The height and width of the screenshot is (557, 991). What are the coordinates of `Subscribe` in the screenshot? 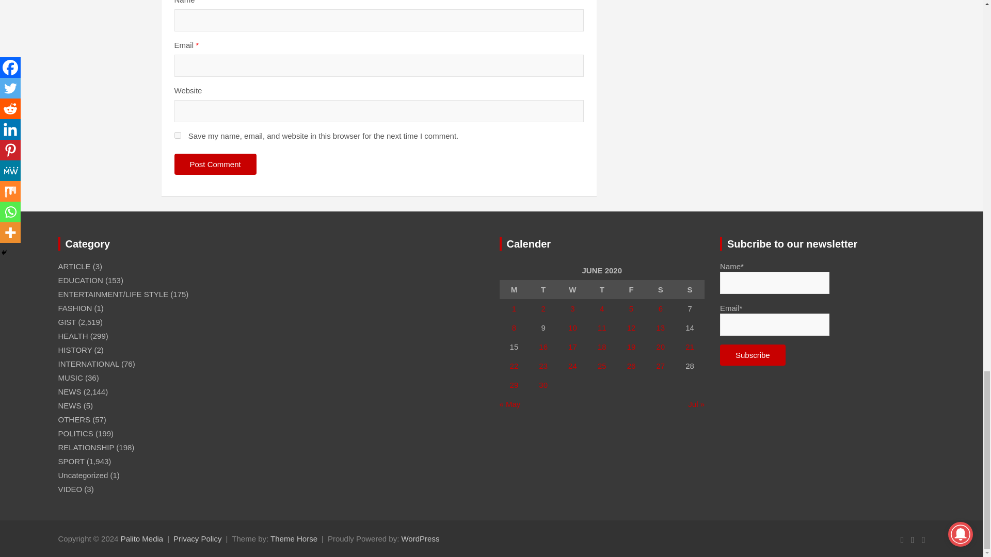 It's located at (753, 355).